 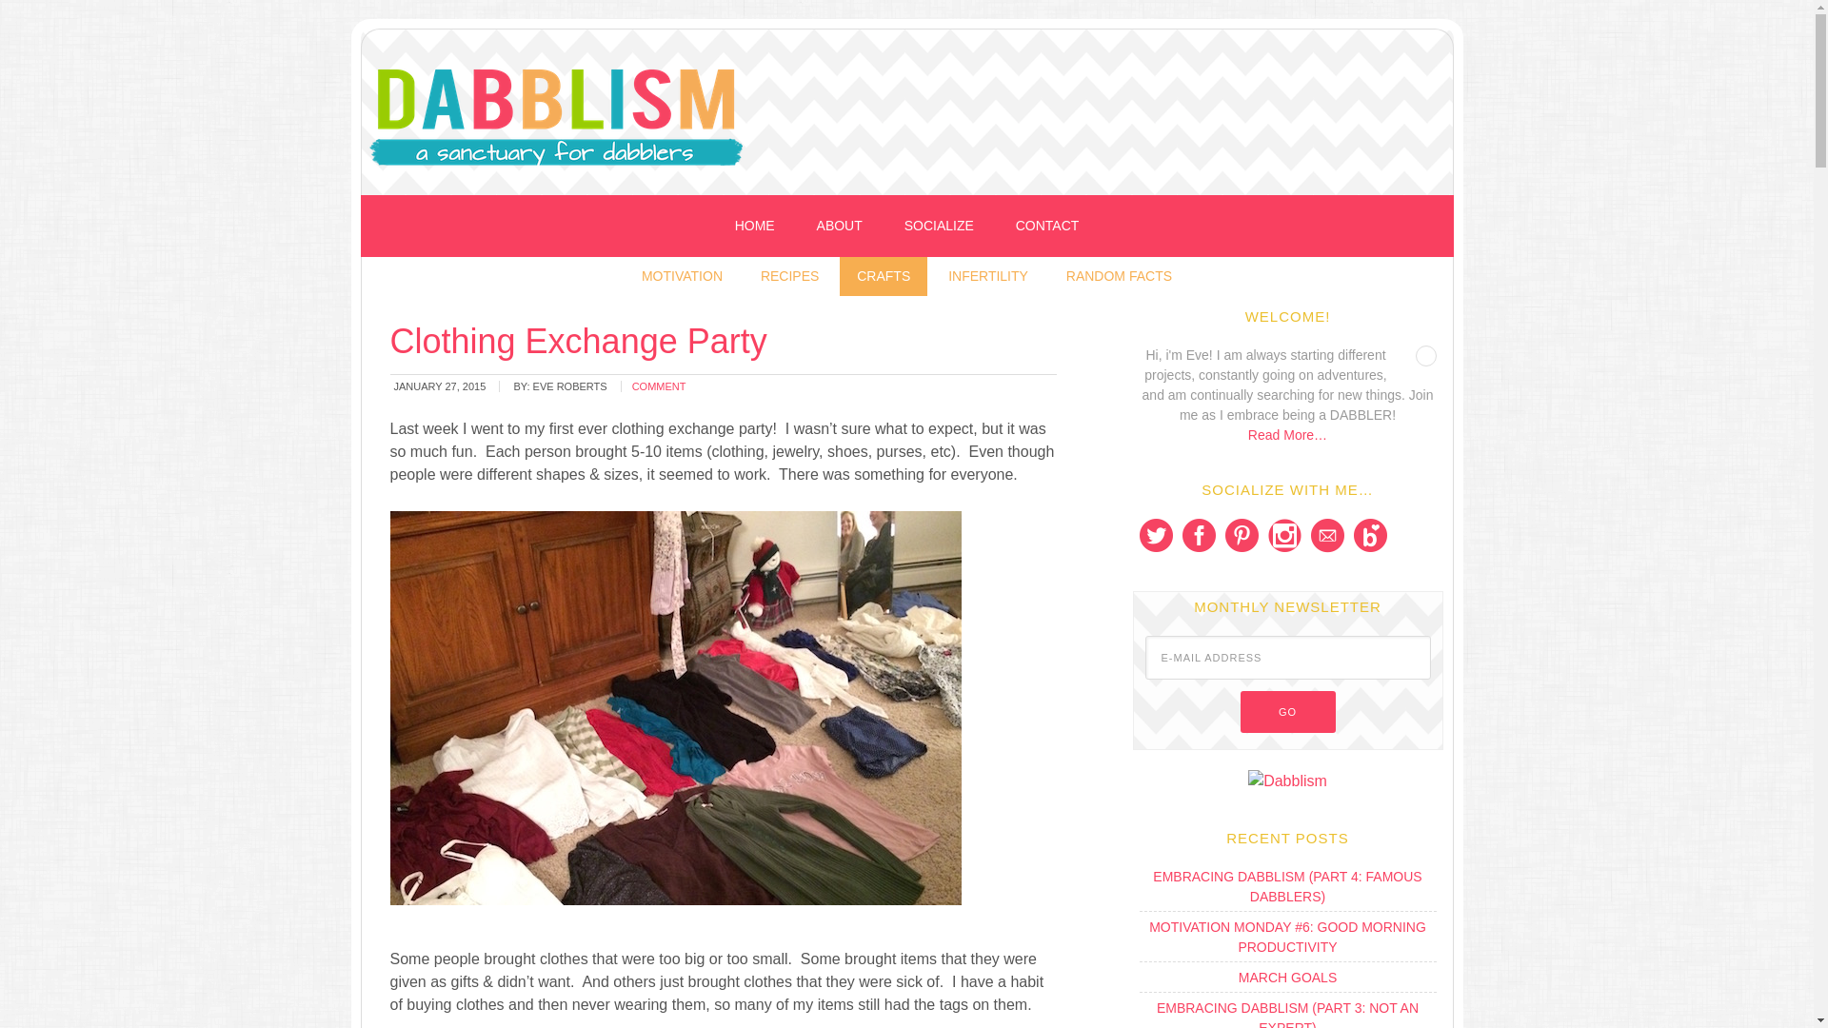 I want to click on MOTIVATION, so click(x=682, y=276).